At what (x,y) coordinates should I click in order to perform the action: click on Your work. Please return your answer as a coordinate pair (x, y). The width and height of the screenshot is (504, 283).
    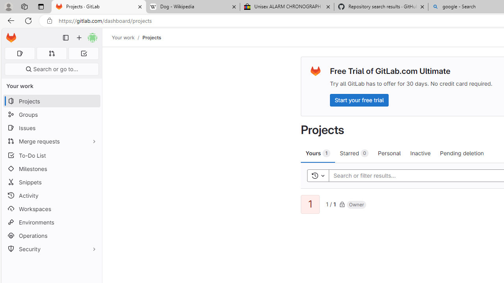
    Looking at the image, I should click on (123, 37).